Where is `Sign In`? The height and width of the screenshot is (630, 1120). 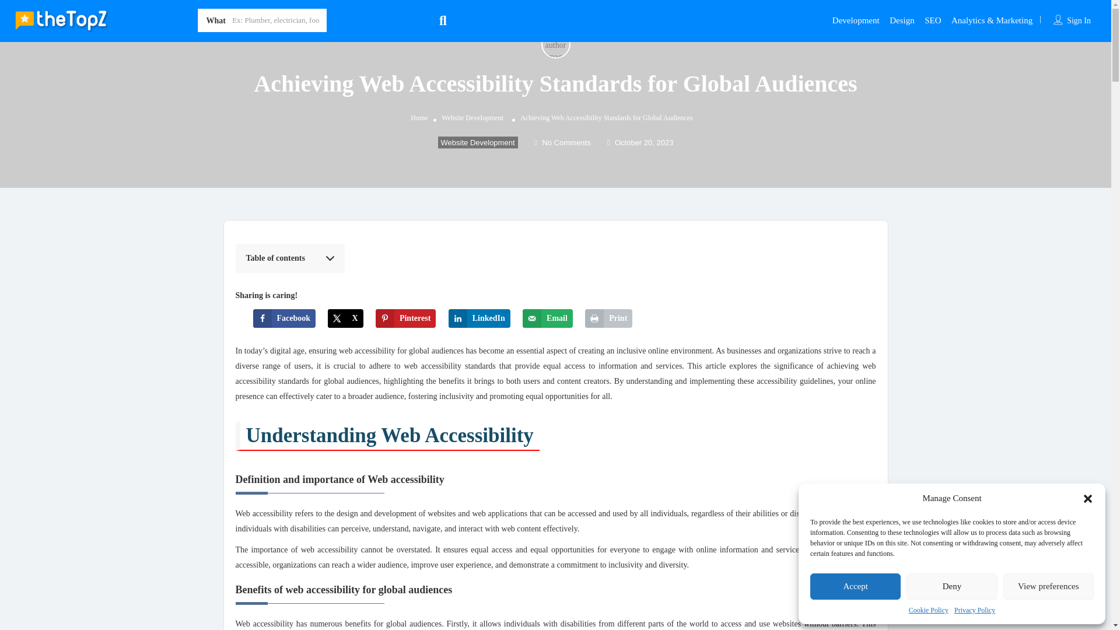
Sign In is located at coordinates (1079, 21).